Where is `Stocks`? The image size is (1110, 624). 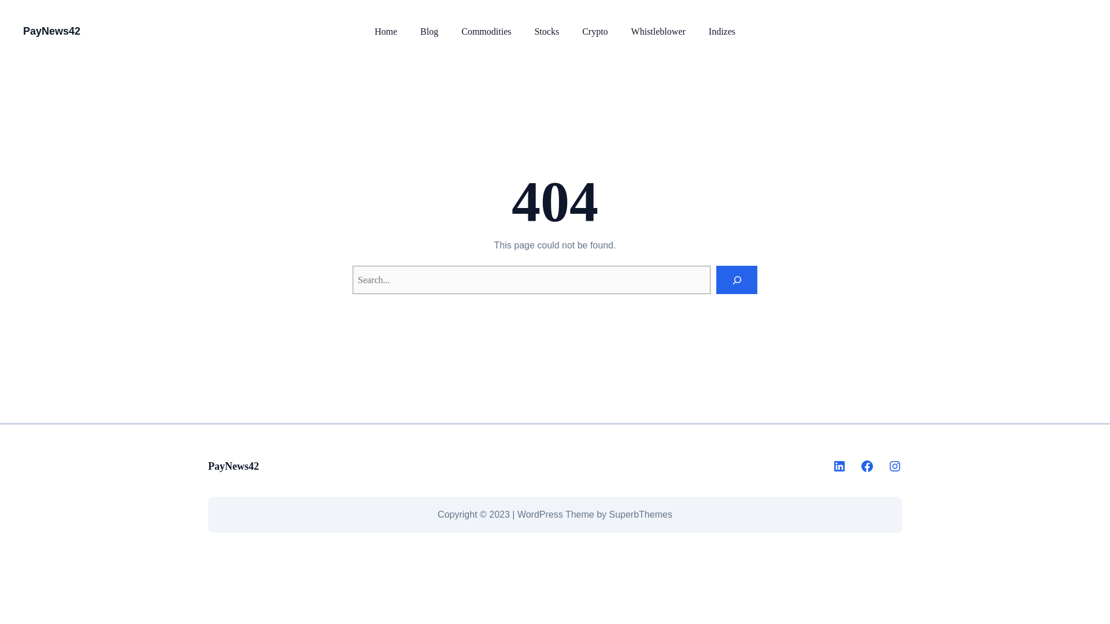
Stocks is located at coordinates (546, 31).